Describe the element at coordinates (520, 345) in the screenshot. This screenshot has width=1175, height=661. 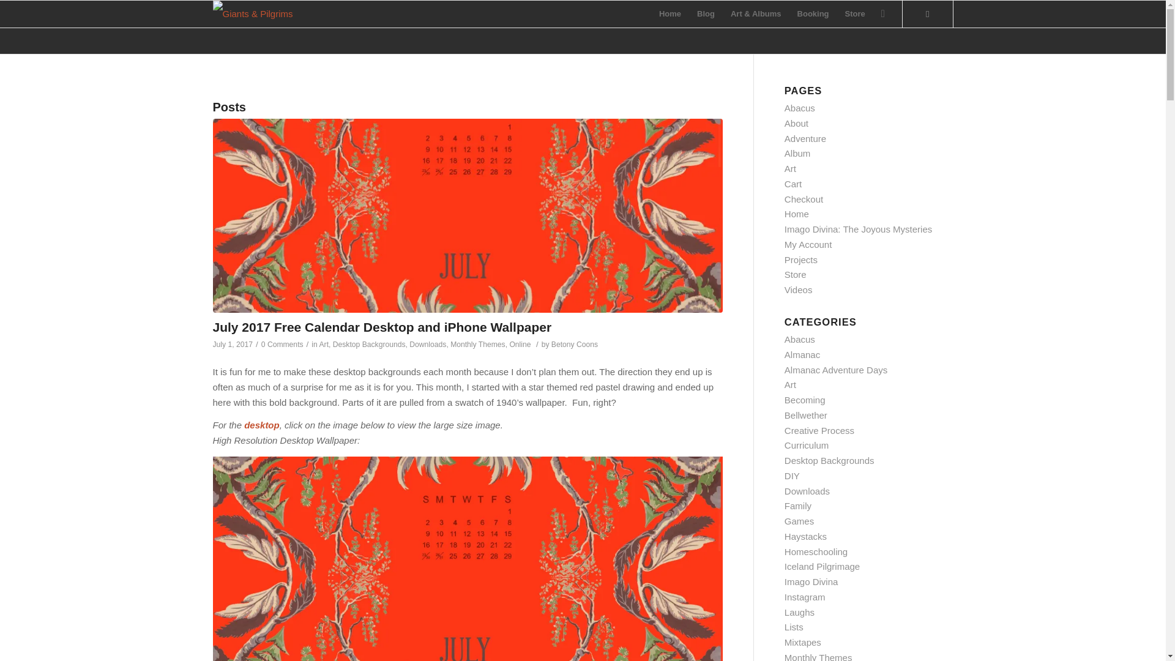
I see `Online` at that location.